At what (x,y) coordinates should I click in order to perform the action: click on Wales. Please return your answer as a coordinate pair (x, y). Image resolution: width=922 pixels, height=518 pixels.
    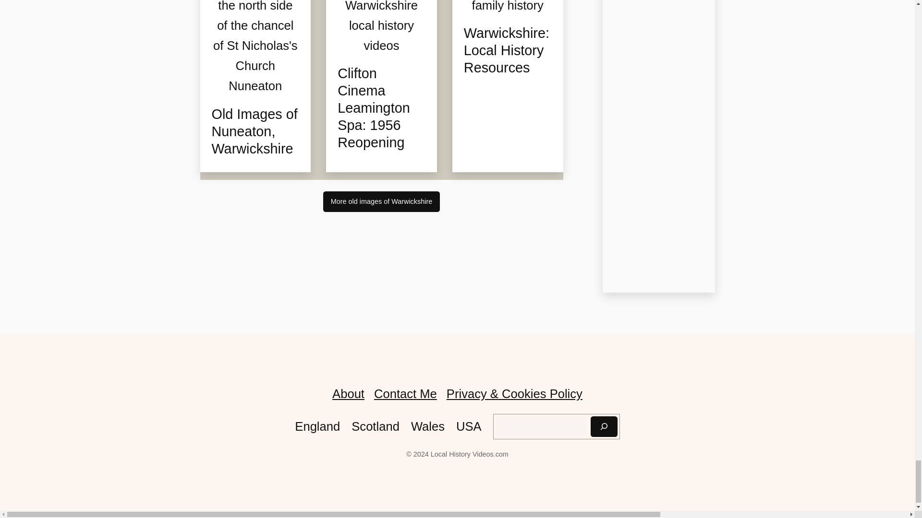
    Looking at the image, I should click on (427, 426).